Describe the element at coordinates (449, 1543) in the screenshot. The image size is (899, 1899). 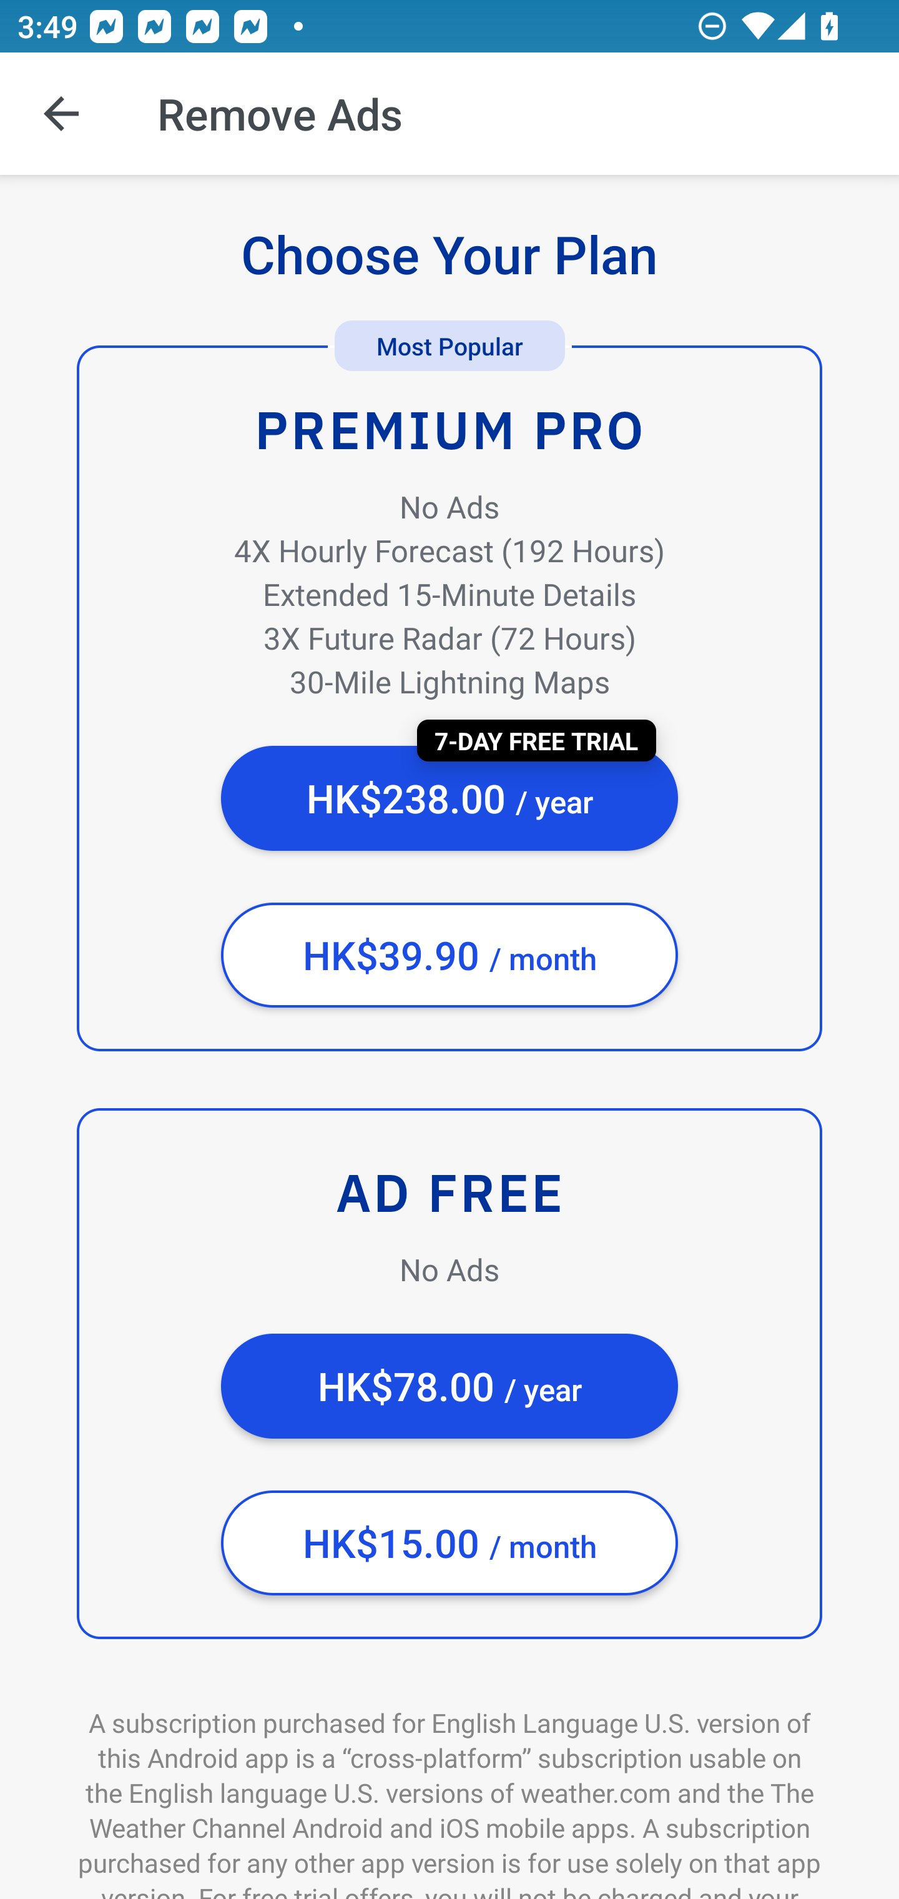
I see `HK$15.00 / month` at that location.